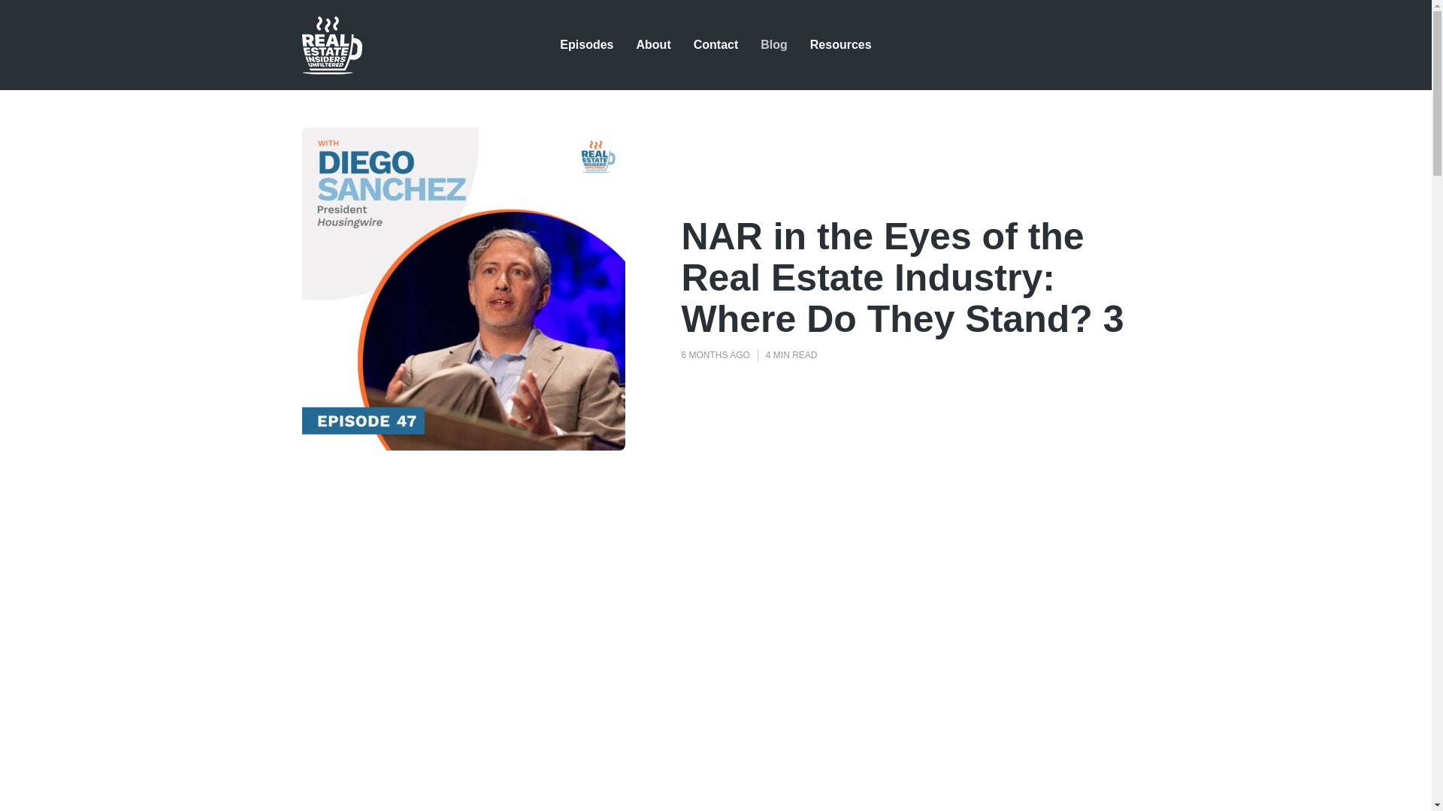  What do you see at coordinates (586, 44) in the screenshot?
I see `Episodes` at bounding box center [586, 44].